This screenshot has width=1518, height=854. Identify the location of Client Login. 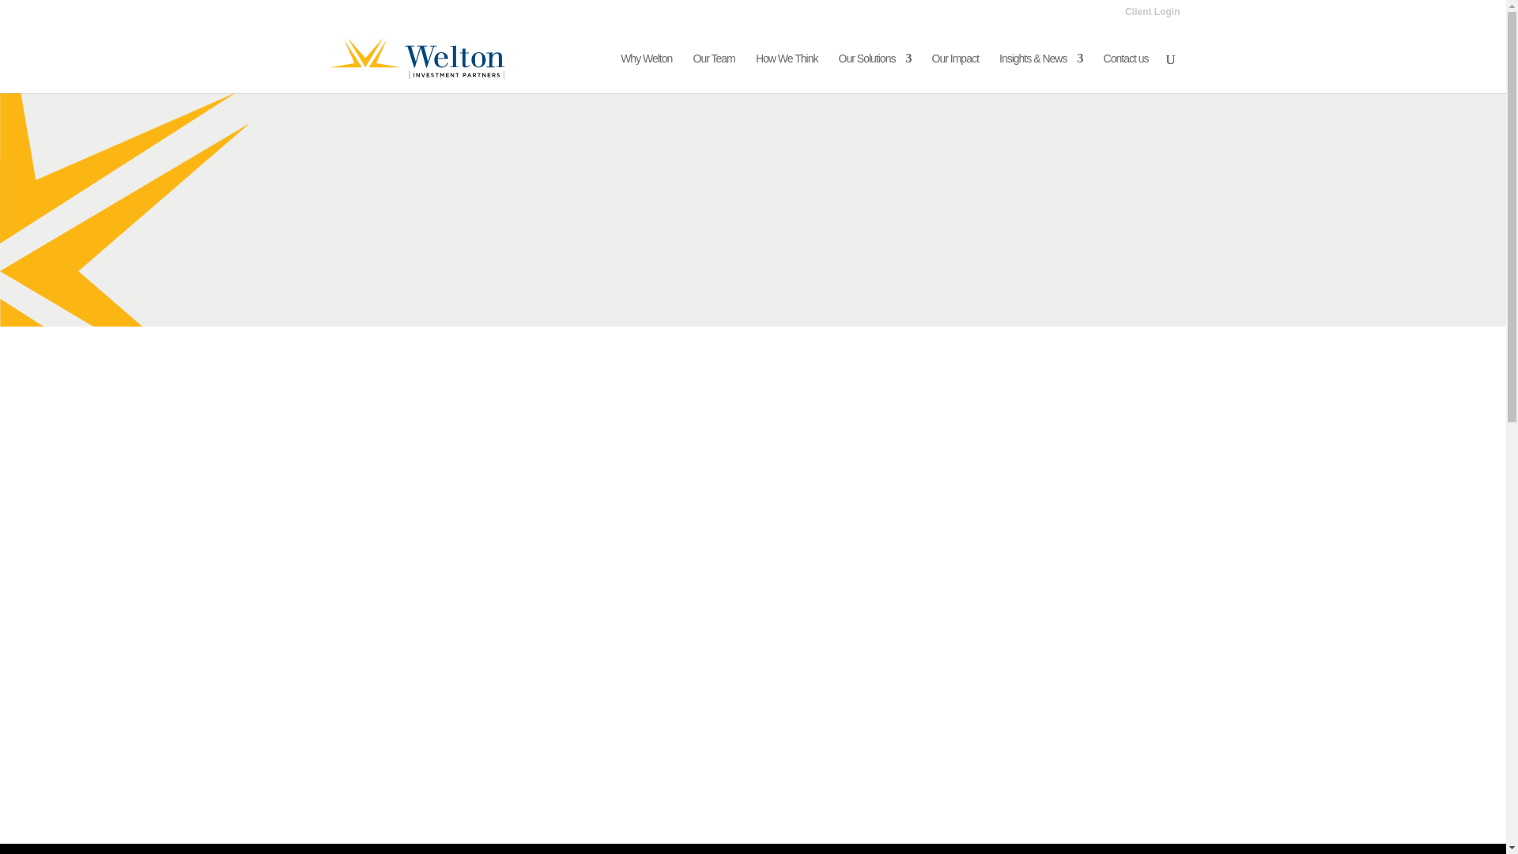
(1151, 15).